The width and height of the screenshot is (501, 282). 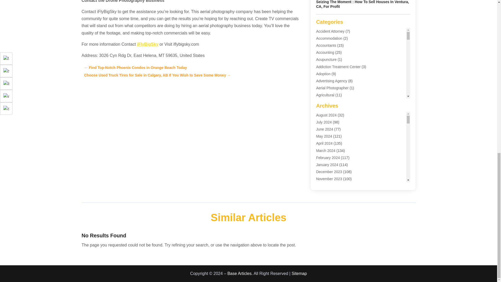 I want to click on Accident Attorney, so click(x=330, y=31).